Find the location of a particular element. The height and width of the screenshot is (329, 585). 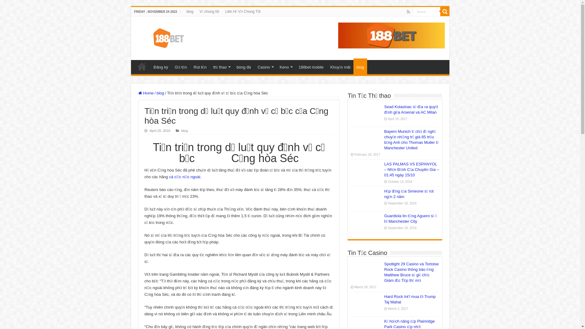

Search is located at coordinates (427, 12).